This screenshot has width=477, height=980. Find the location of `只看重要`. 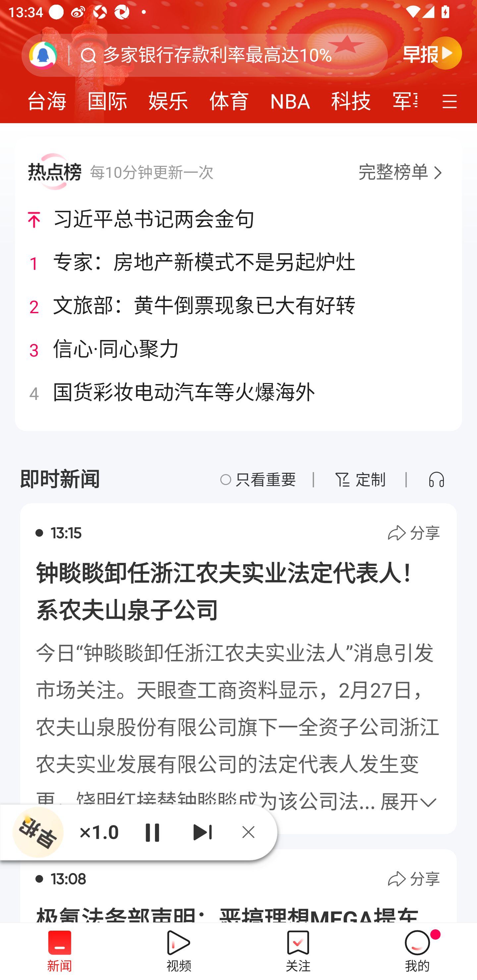

只看重要 is located at coordinates (258, 479).